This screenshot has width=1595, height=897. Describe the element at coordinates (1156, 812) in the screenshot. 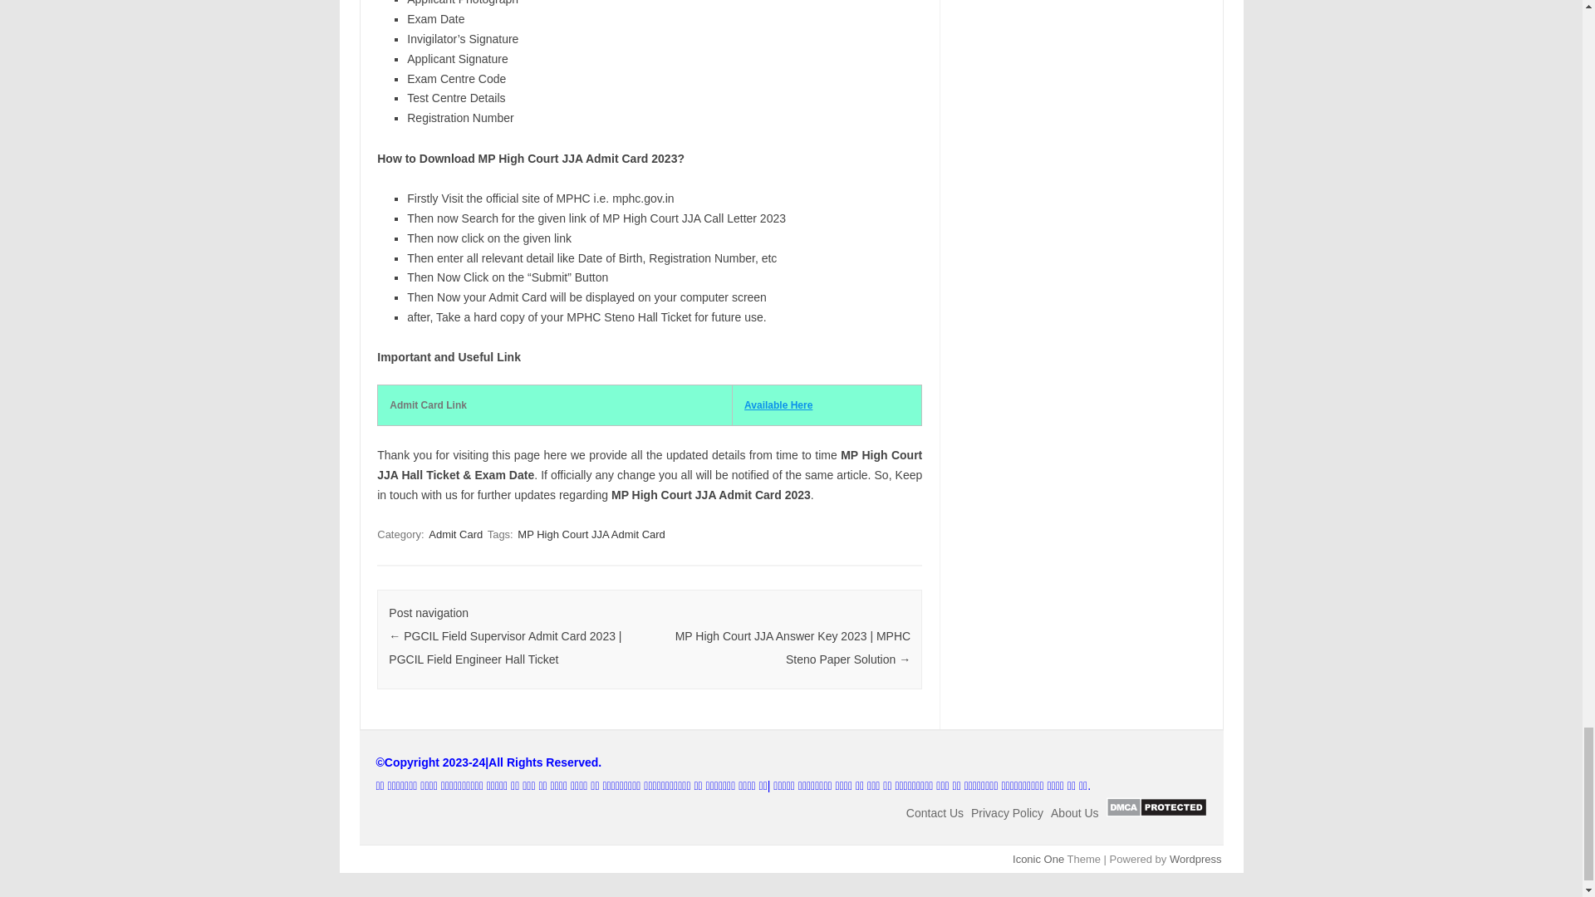

I see `DMCA.com Protection Status` at that location.